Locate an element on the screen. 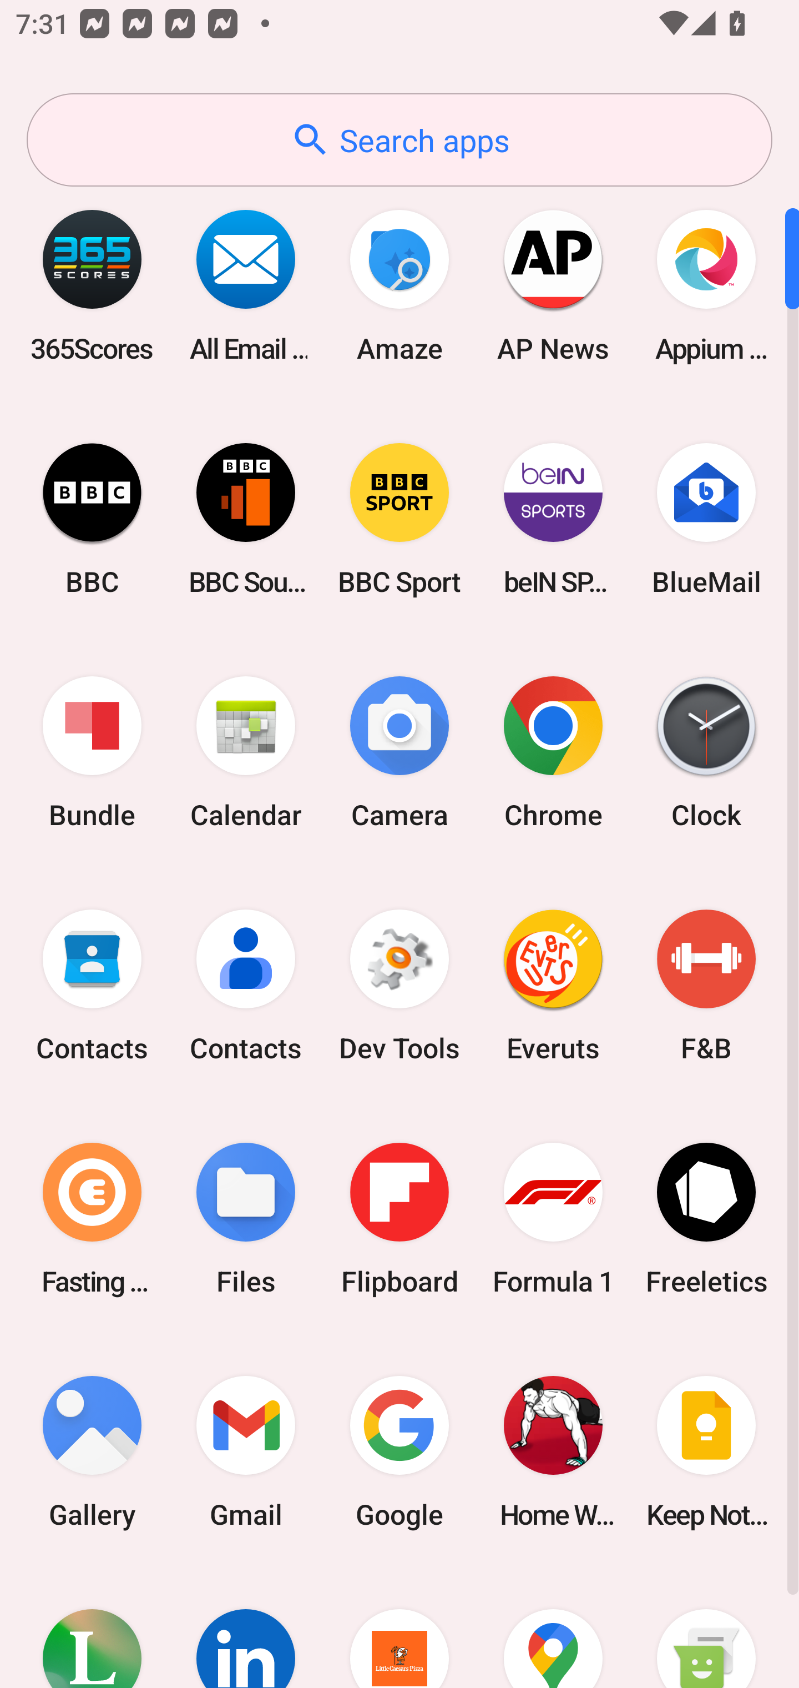 The height and width of the screenshot is (1688, 799). Chrome is located at coordinates (553, 753).